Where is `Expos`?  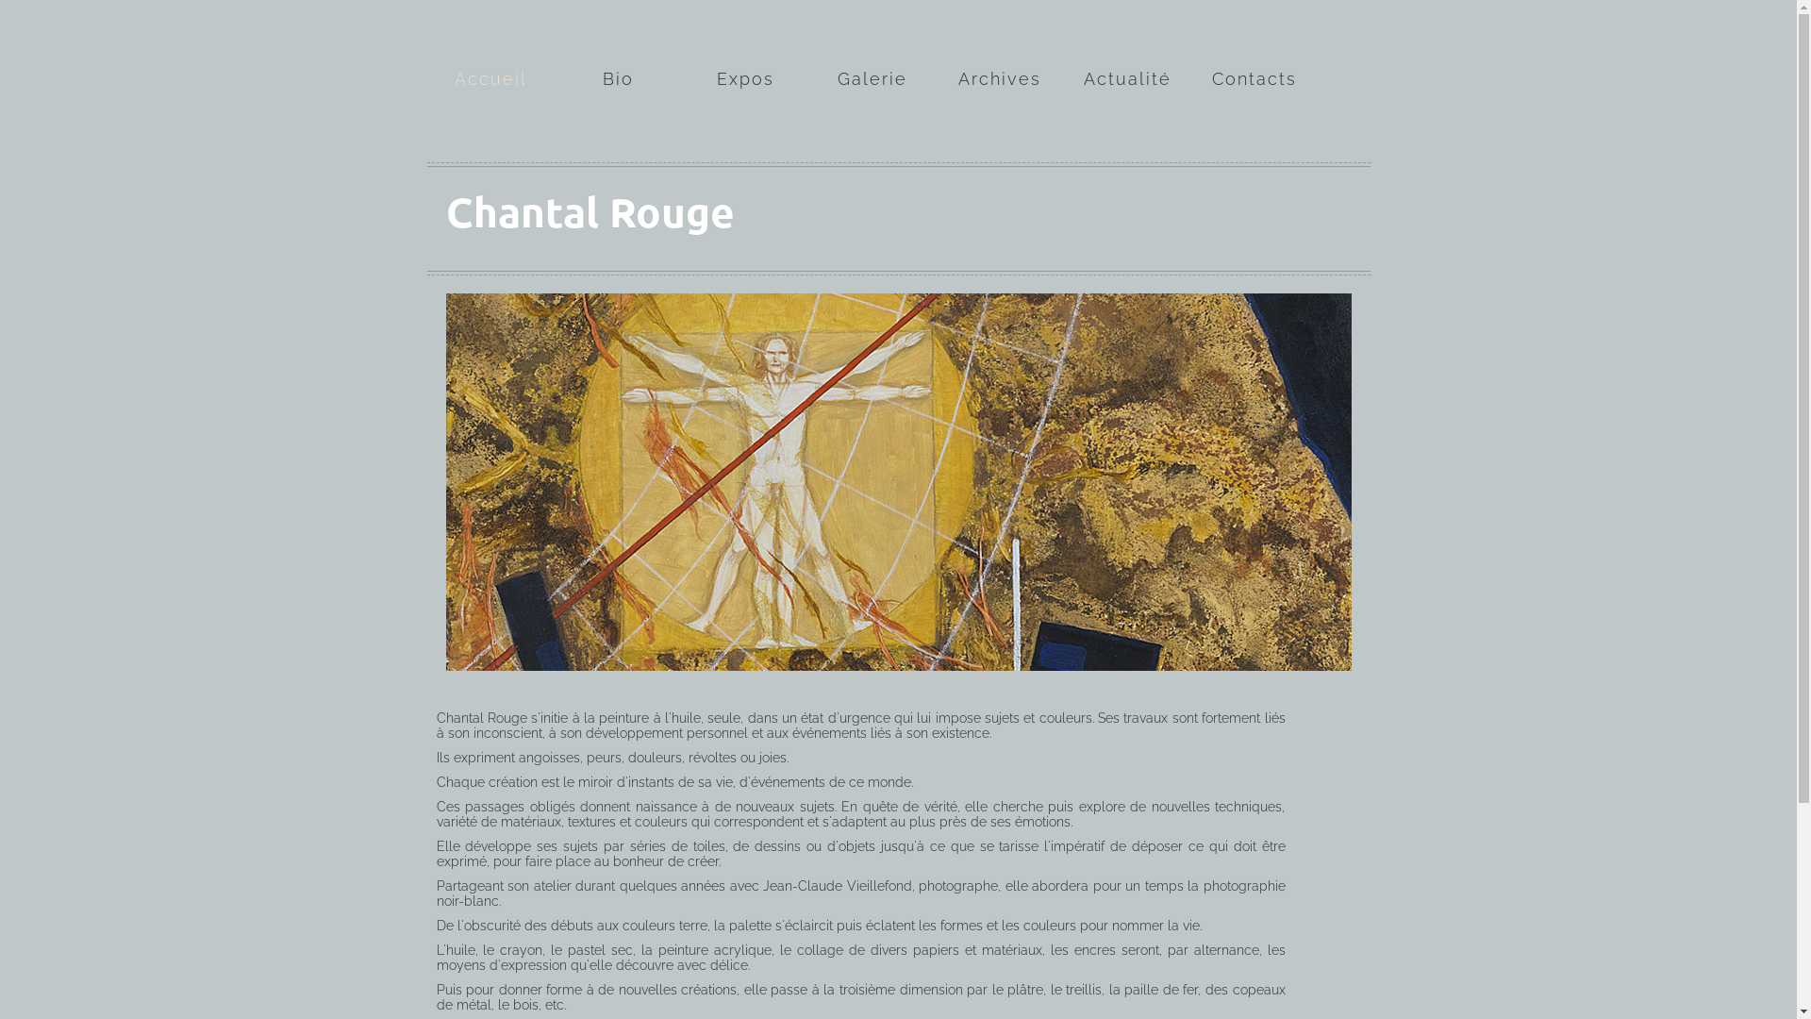
Expos is located at coordinates (745, 53).